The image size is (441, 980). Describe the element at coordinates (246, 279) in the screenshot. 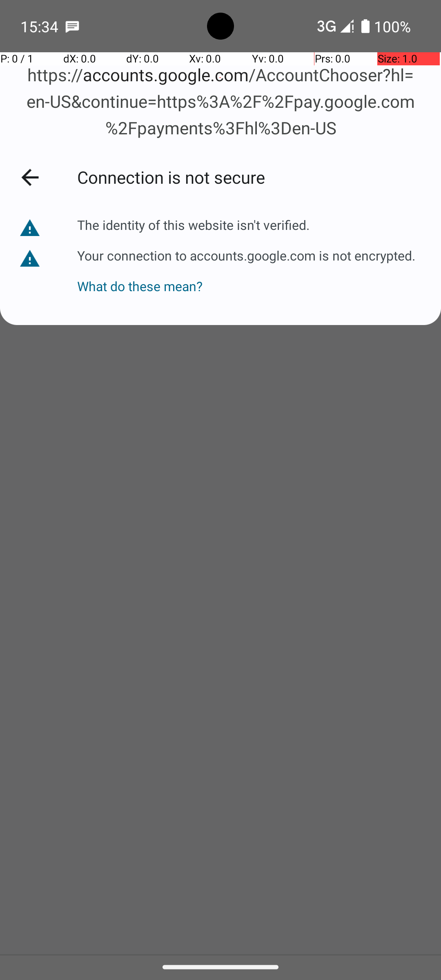

I see `What do these mean?` at that location.